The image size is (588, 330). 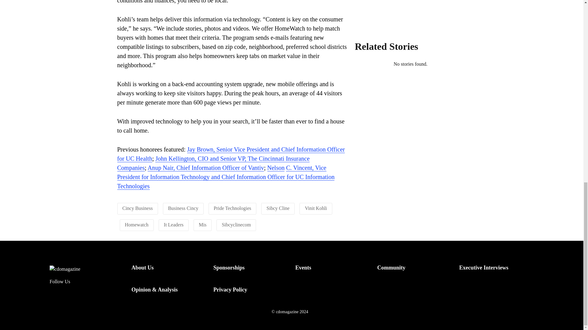 What do you see at coordinates (206, 167) in the screenshot?
I see `Anup Nair, Chief Information Officer of Vantiv` at bounding box center [206, 167].